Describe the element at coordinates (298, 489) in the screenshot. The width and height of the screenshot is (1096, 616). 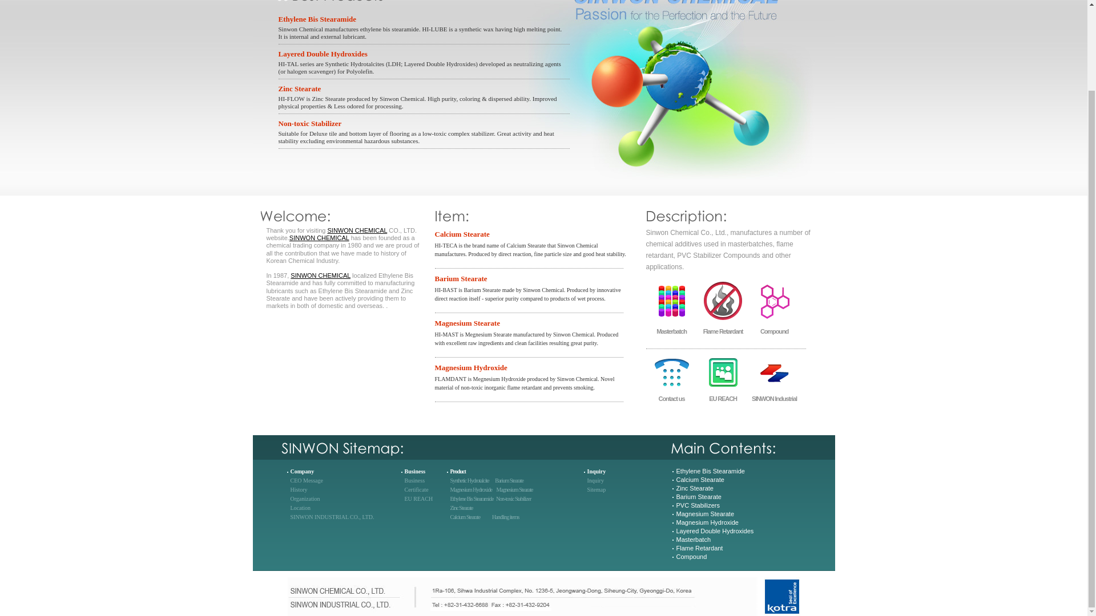
I see `History` at that location.